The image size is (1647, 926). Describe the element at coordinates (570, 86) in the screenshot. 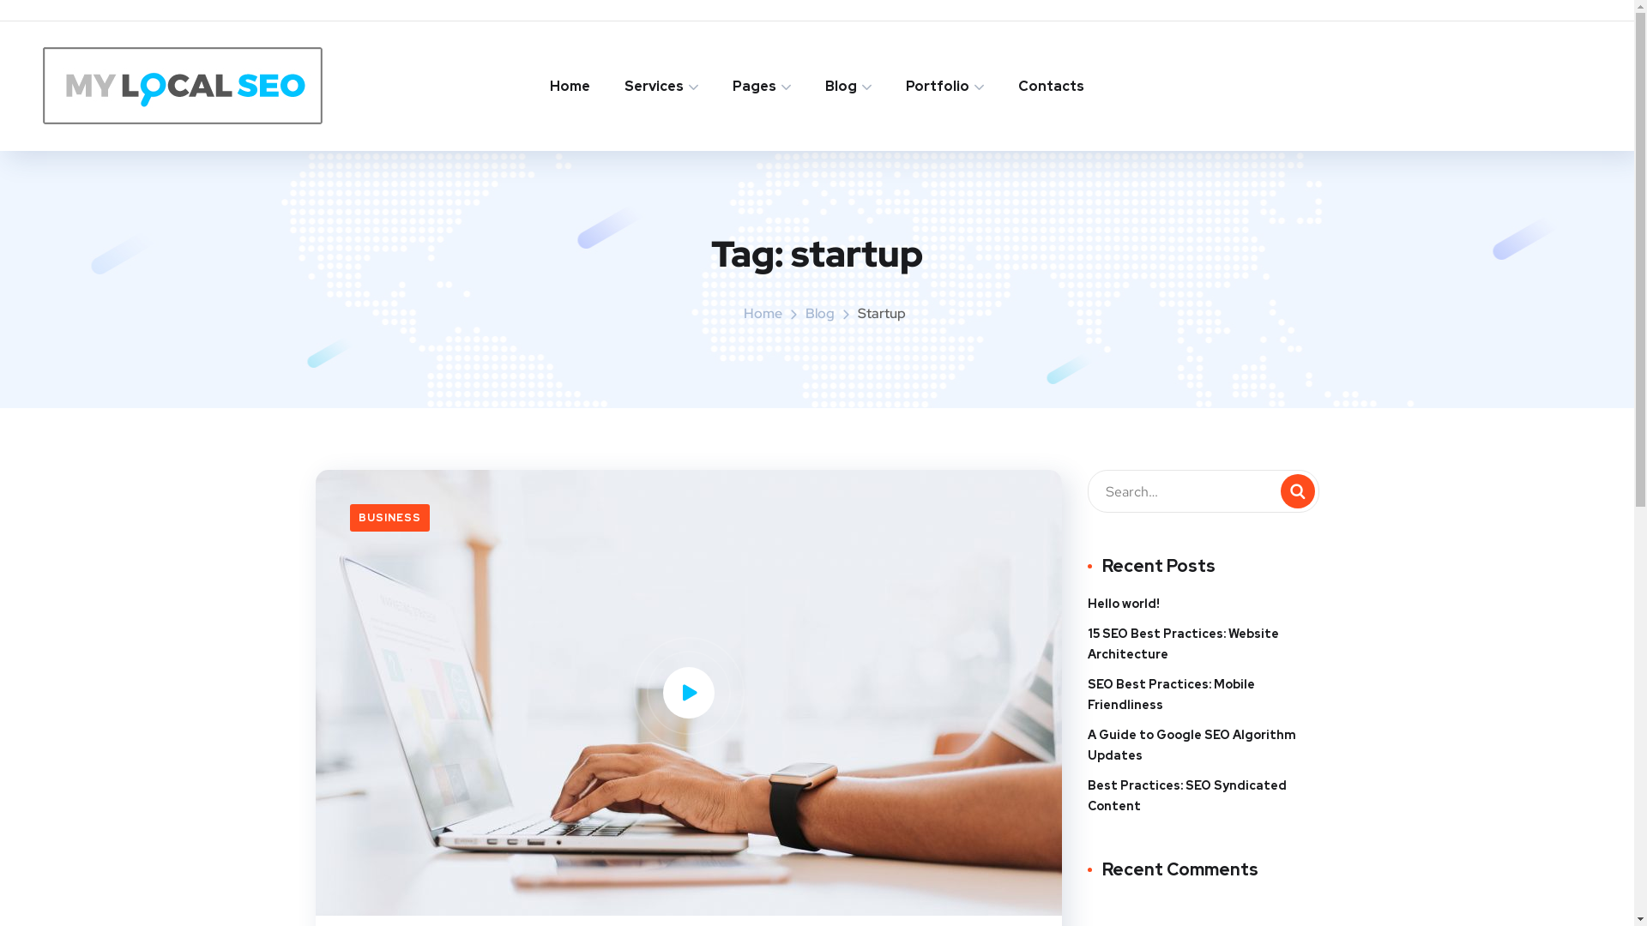

I see `Home` at that location.